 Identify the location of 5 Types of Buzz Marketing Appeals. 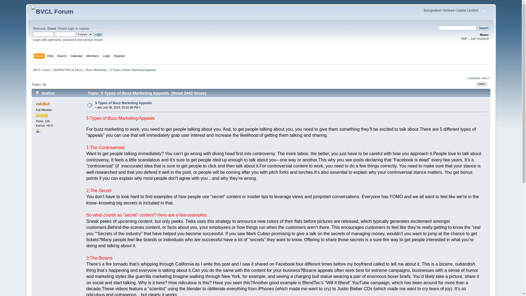
(133, 70).